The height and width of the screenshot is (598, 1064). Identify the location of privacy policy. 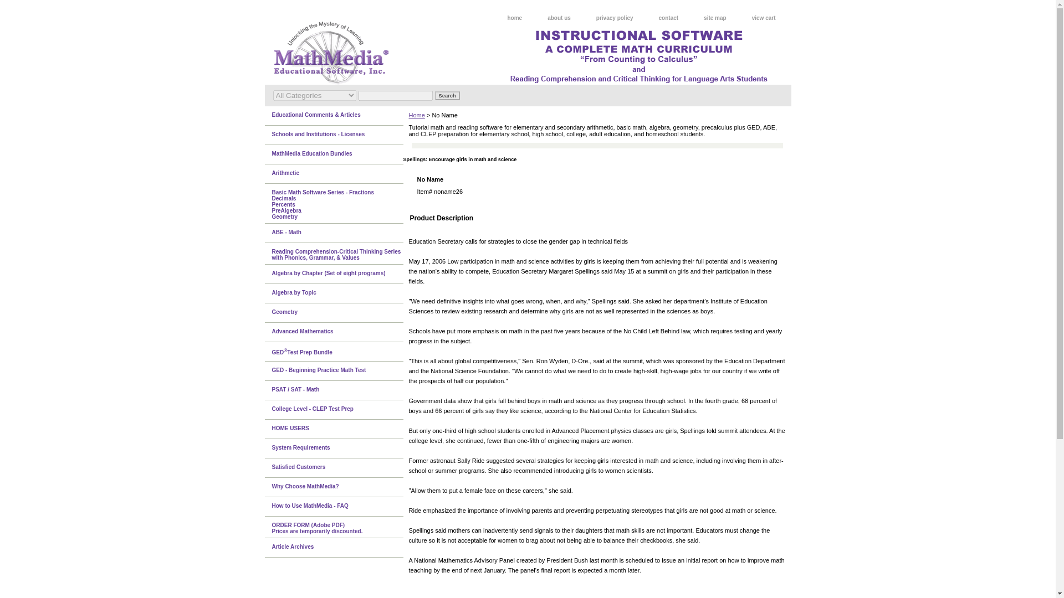
(615, 18).